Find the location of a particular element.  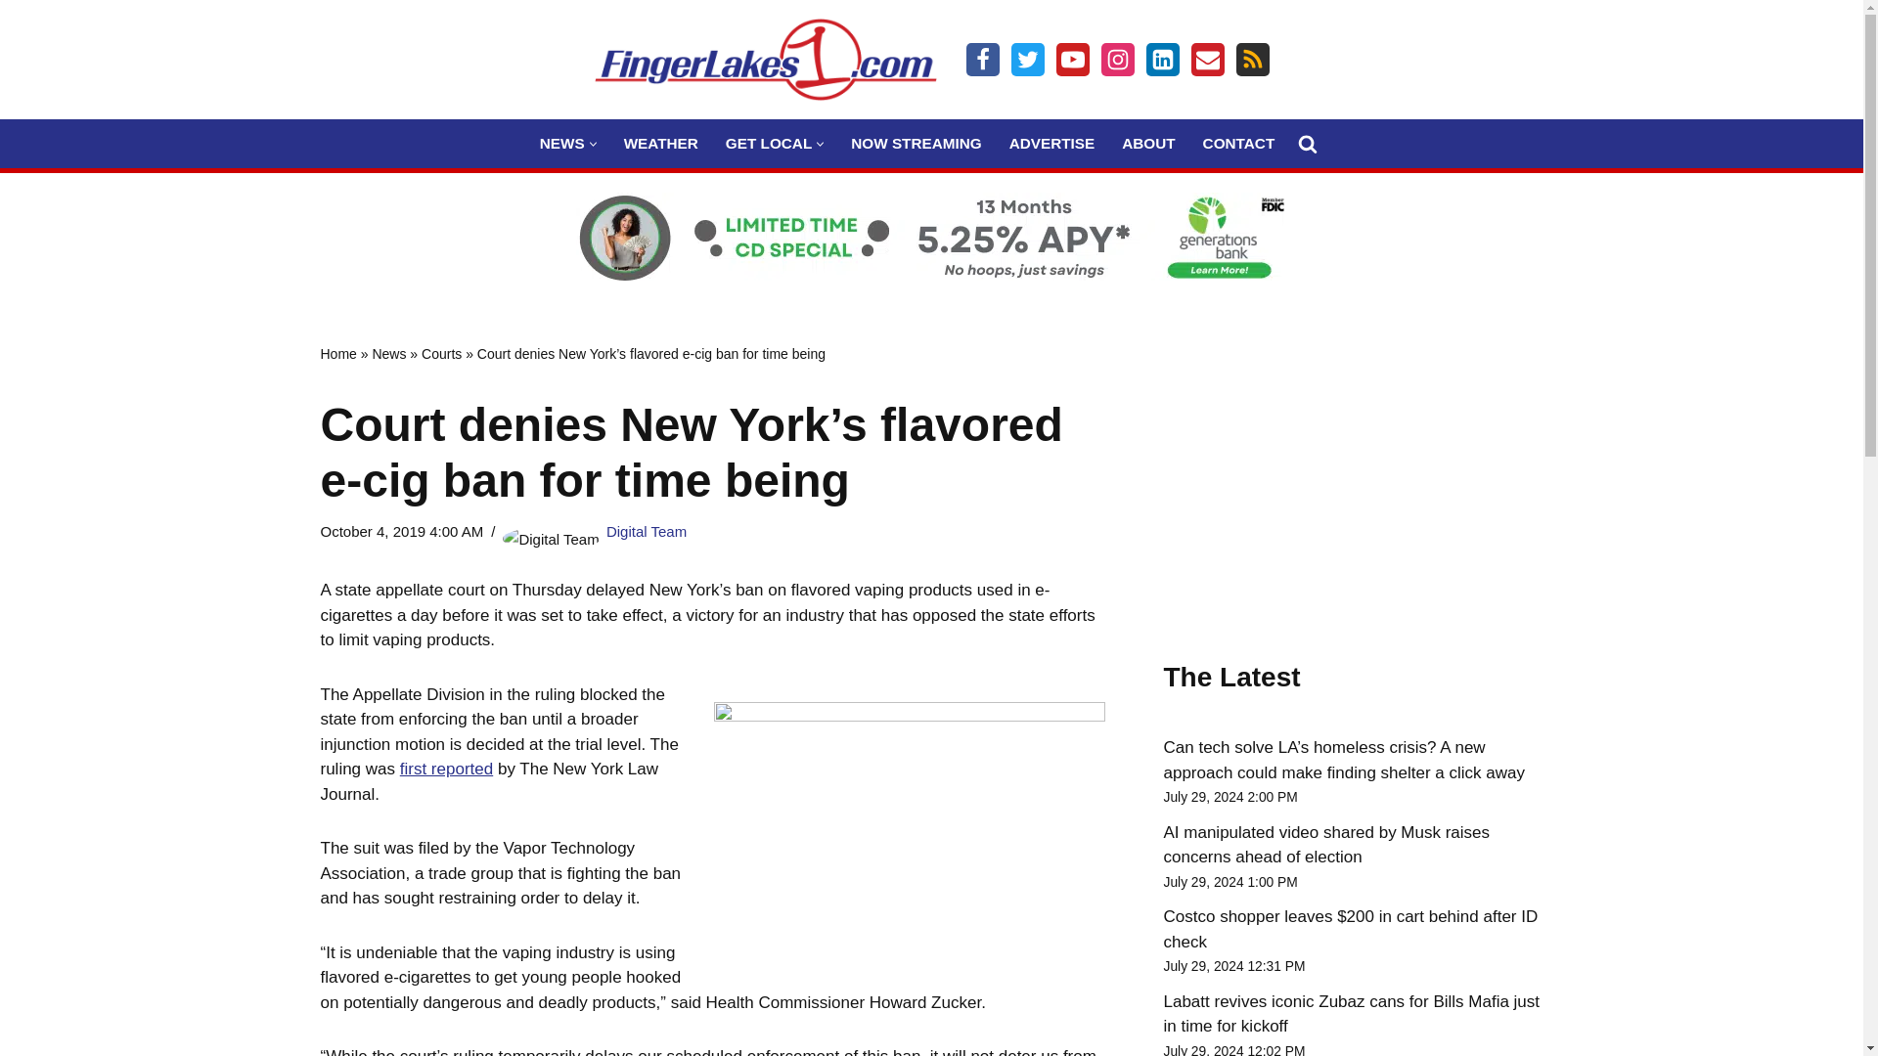

Instagram is located at coordinates (1117, 59).